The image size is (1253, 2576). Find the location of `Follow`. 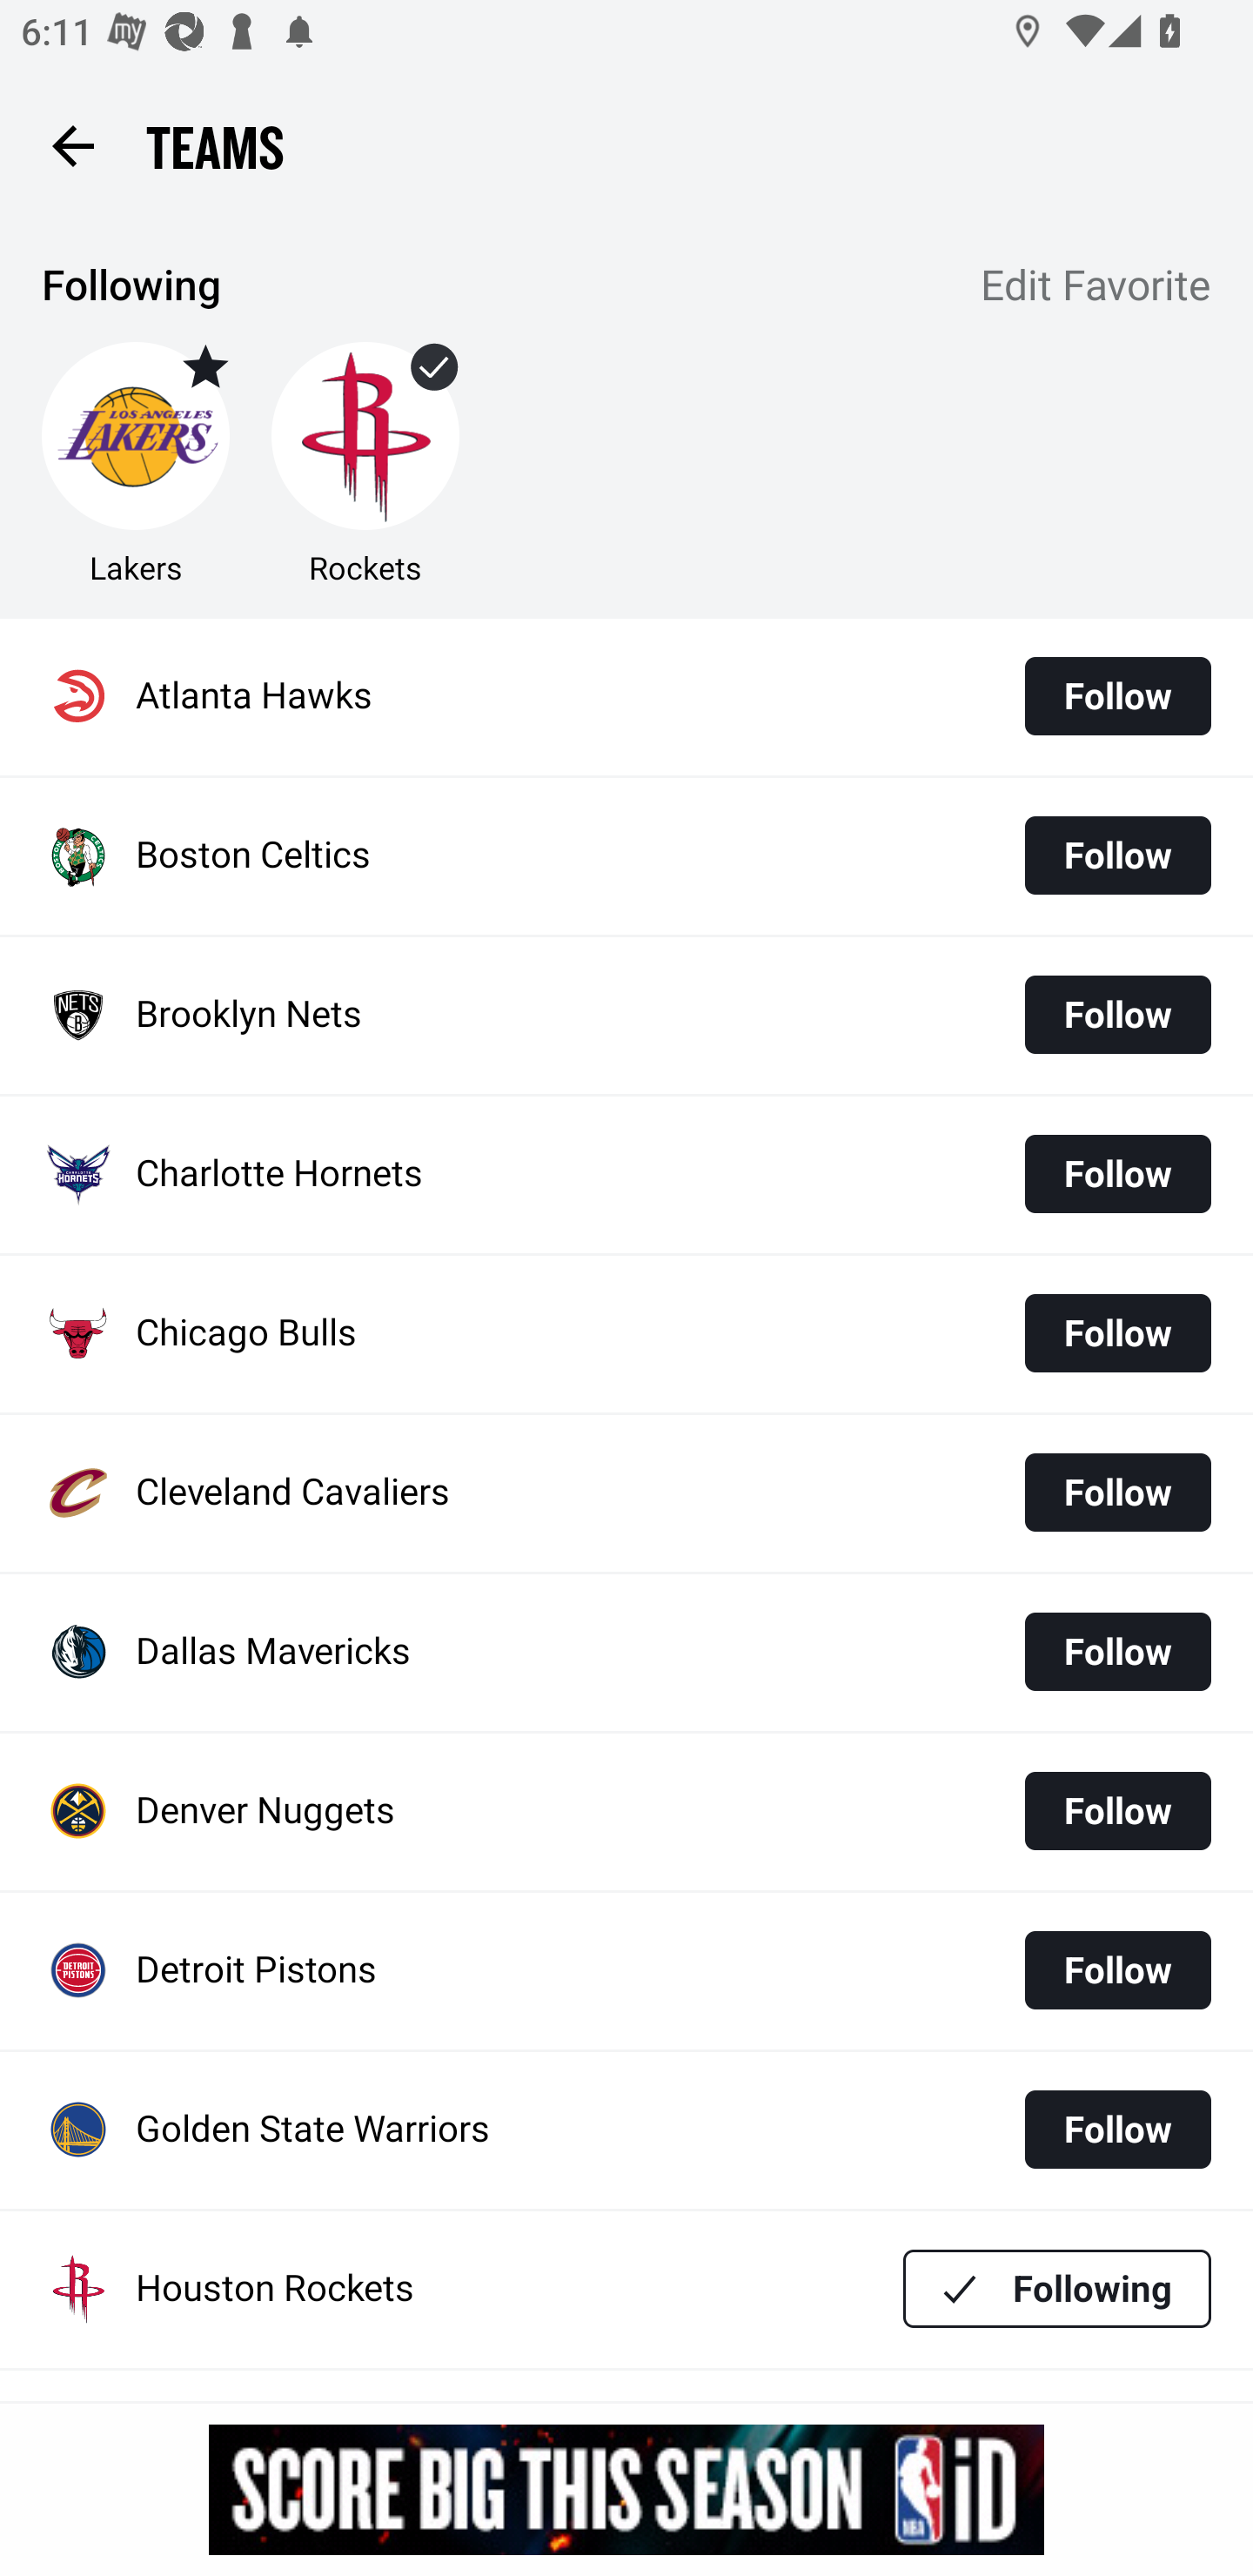

Follow is located at coordinates (1117, 855).